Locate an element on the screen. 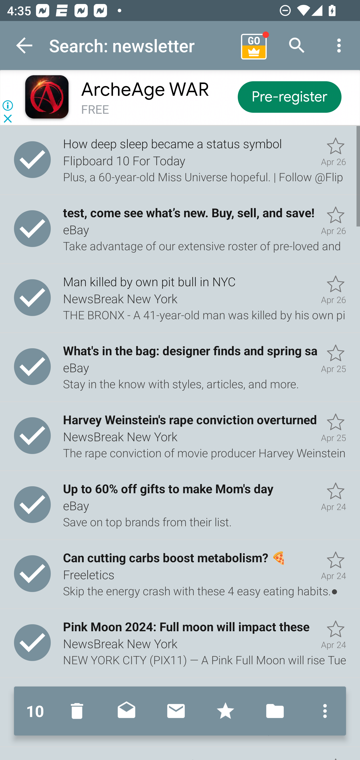 The width and height of the screenshot is (360, 760). More options is located at coordinates (339, 45).